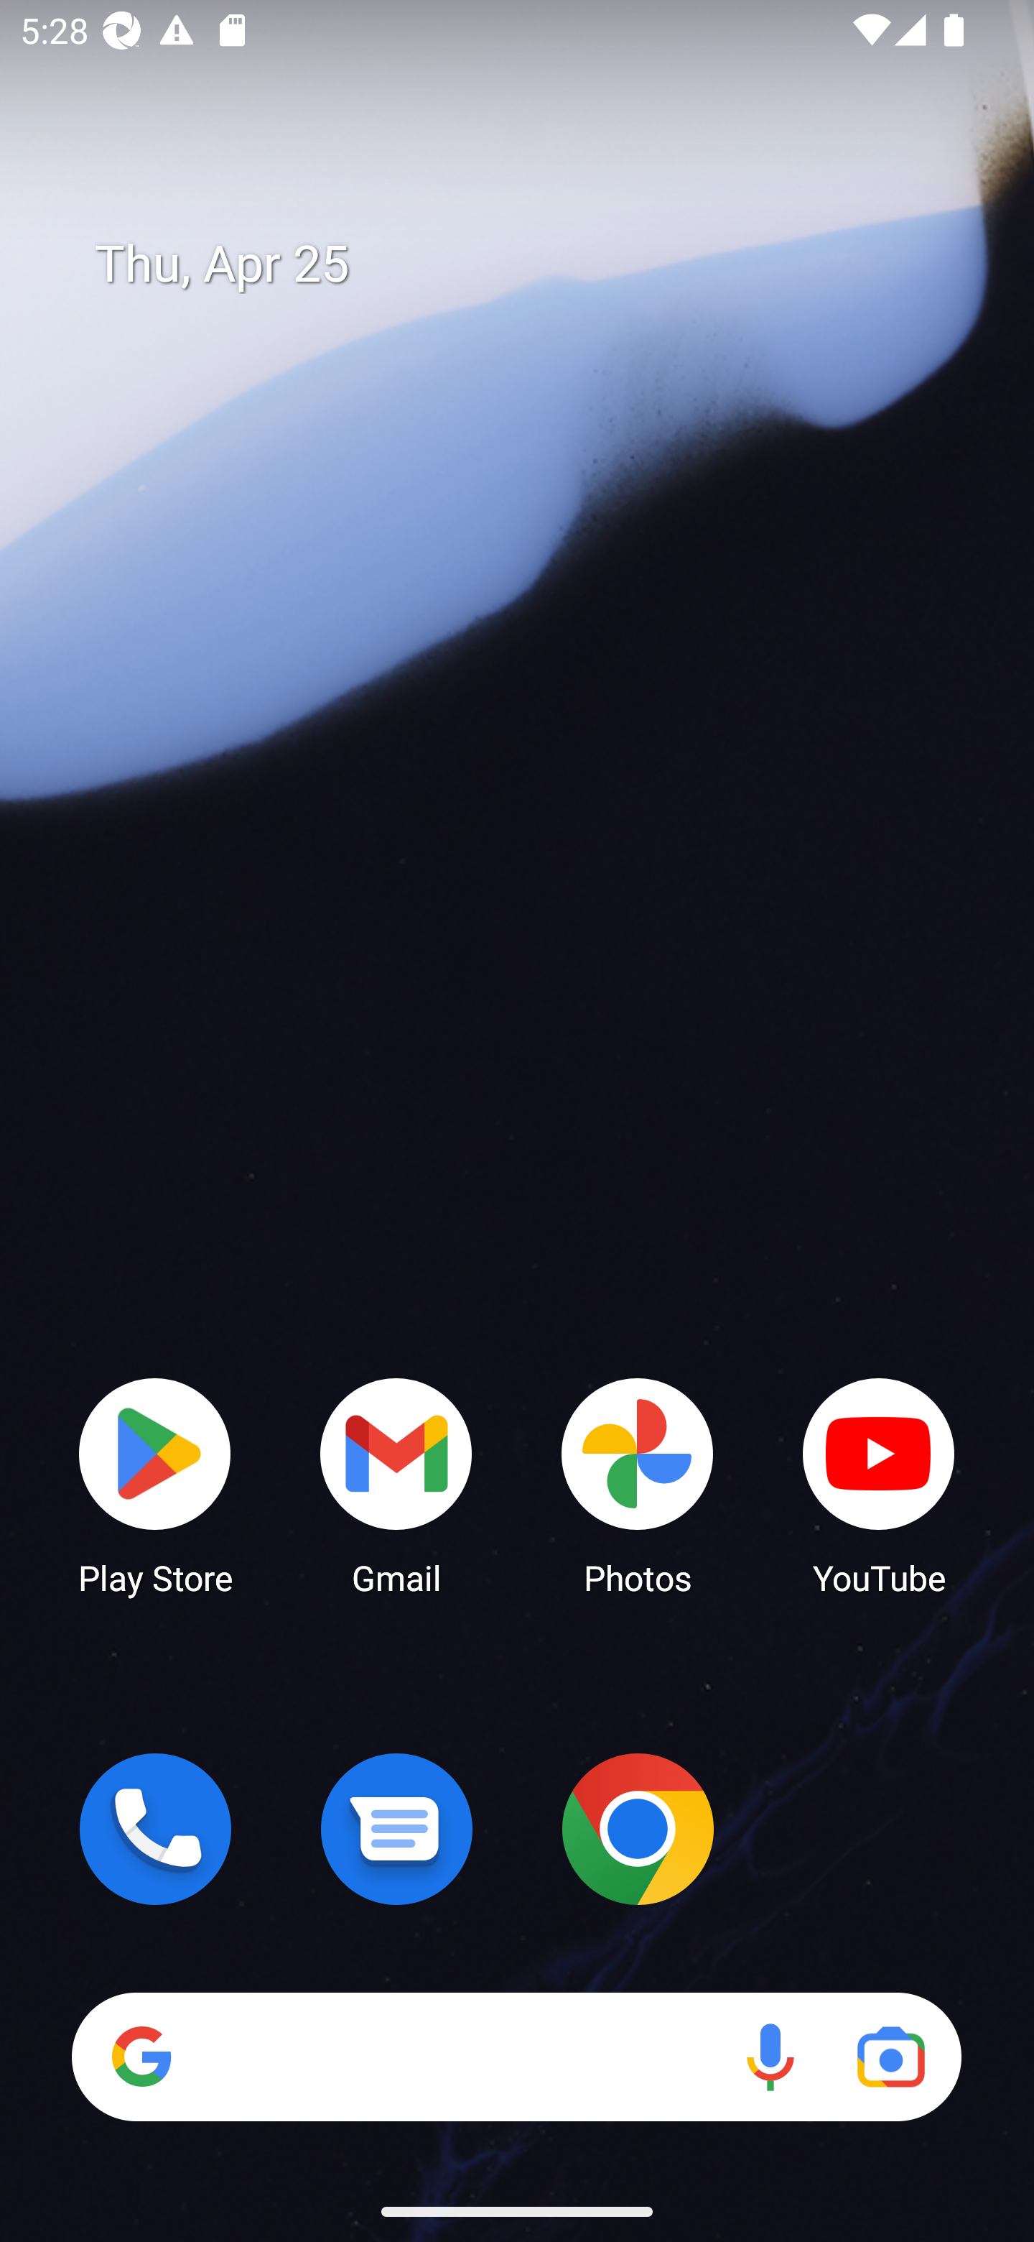 This screenshot has height=2242, width=1034. I want to click on Messages, so click(396, 1829).